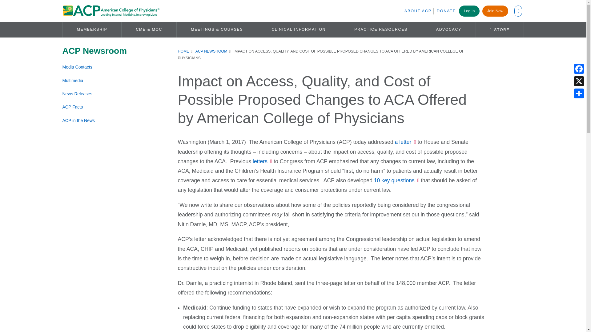 This screenshot has width=591, height=332. What do you see at coordinates (110, 11) in the screenshot?
I see `Home` at bounding box center [110, 11].